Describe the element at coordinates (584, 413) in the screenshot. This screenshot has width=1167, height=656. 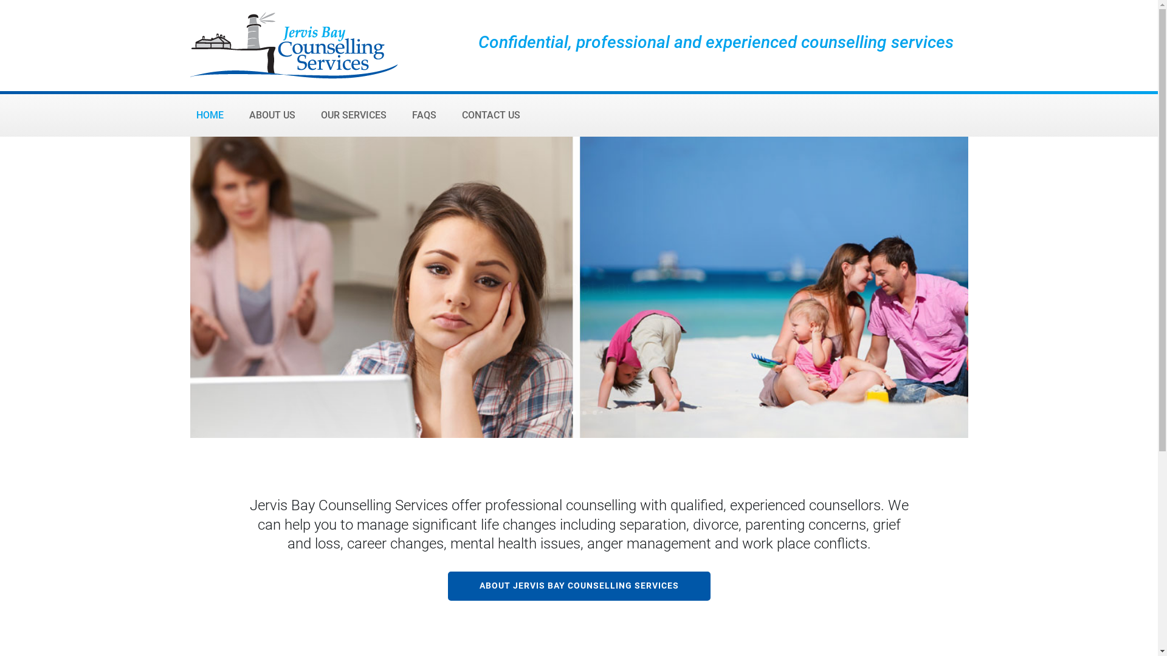
I see `3` at that location.